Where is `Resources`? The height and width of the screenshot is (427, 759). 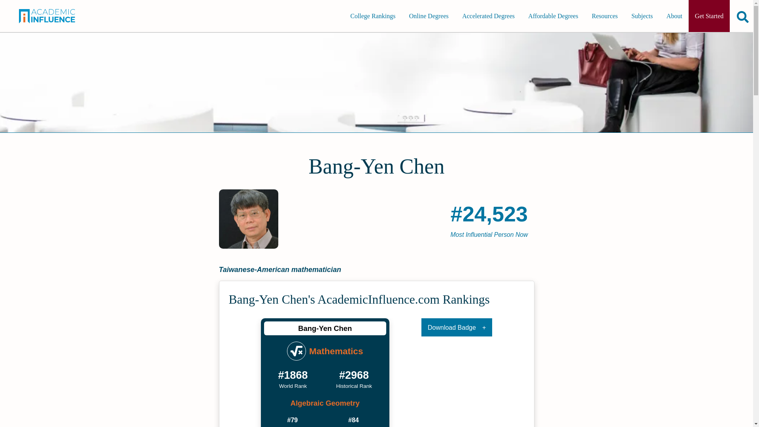 Resources is located at coordinates (604, 16).